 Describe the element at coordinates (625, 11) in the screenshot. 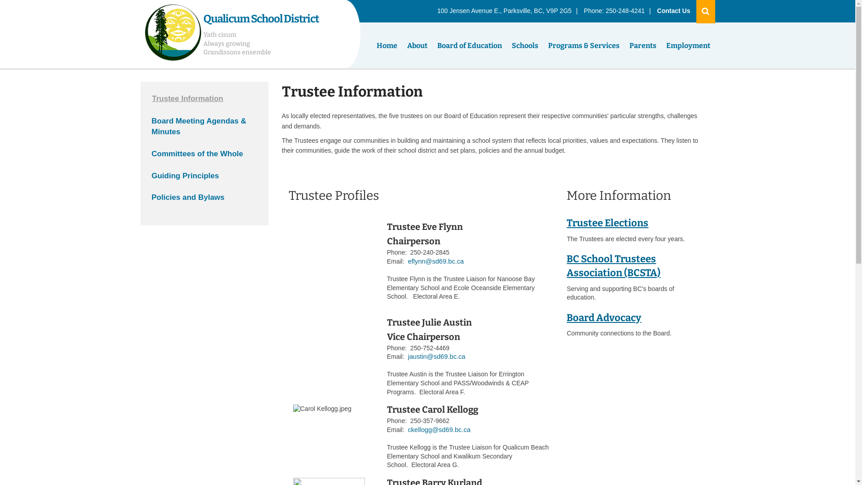

I see `250-248-4241` at that location.